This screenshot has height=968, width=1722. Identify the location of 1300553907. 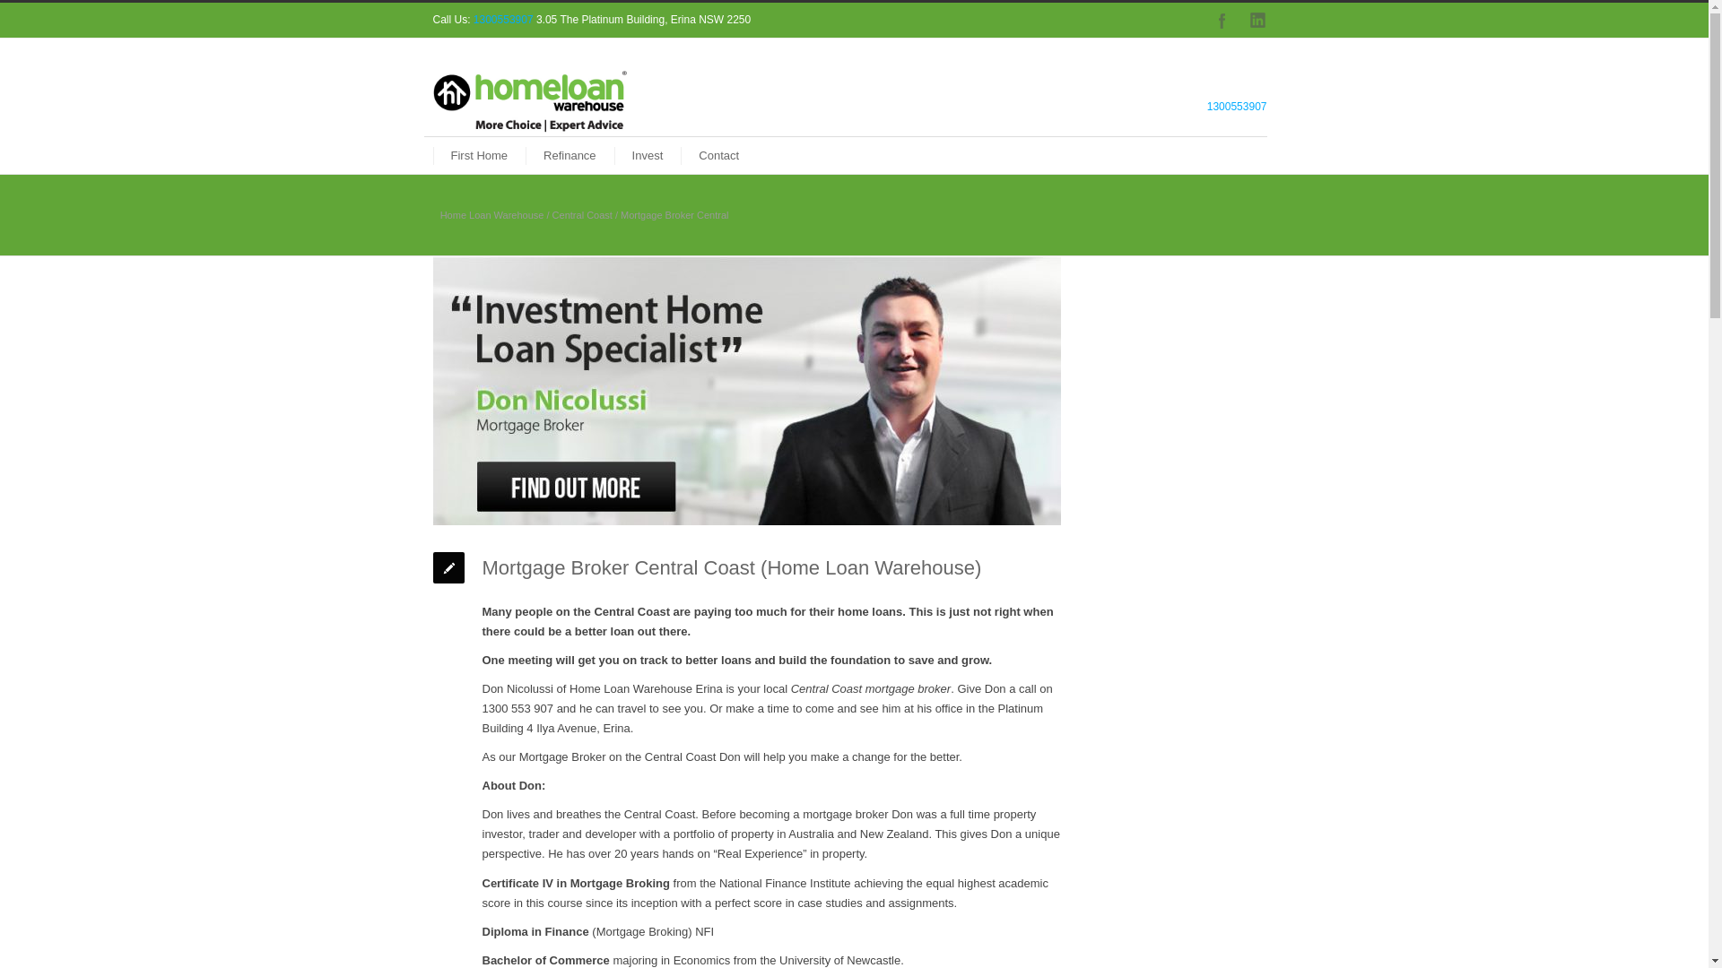
(505, 20).